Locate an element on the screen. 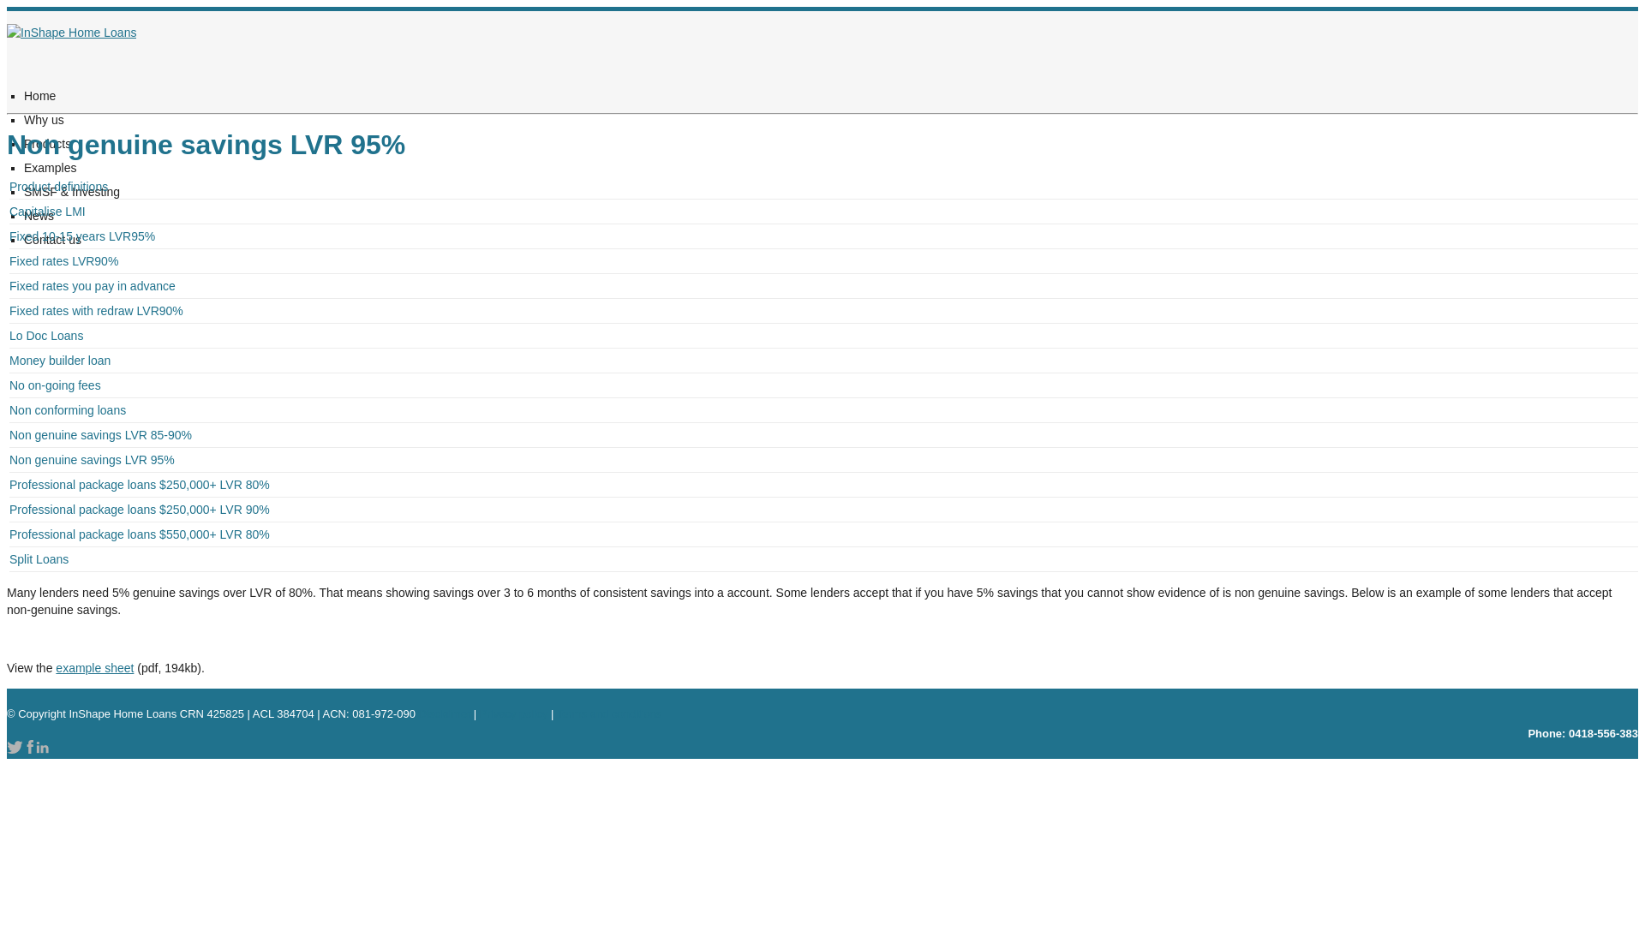  Non genuine savings LVR 85-90% is located at coordinates (824, 435).